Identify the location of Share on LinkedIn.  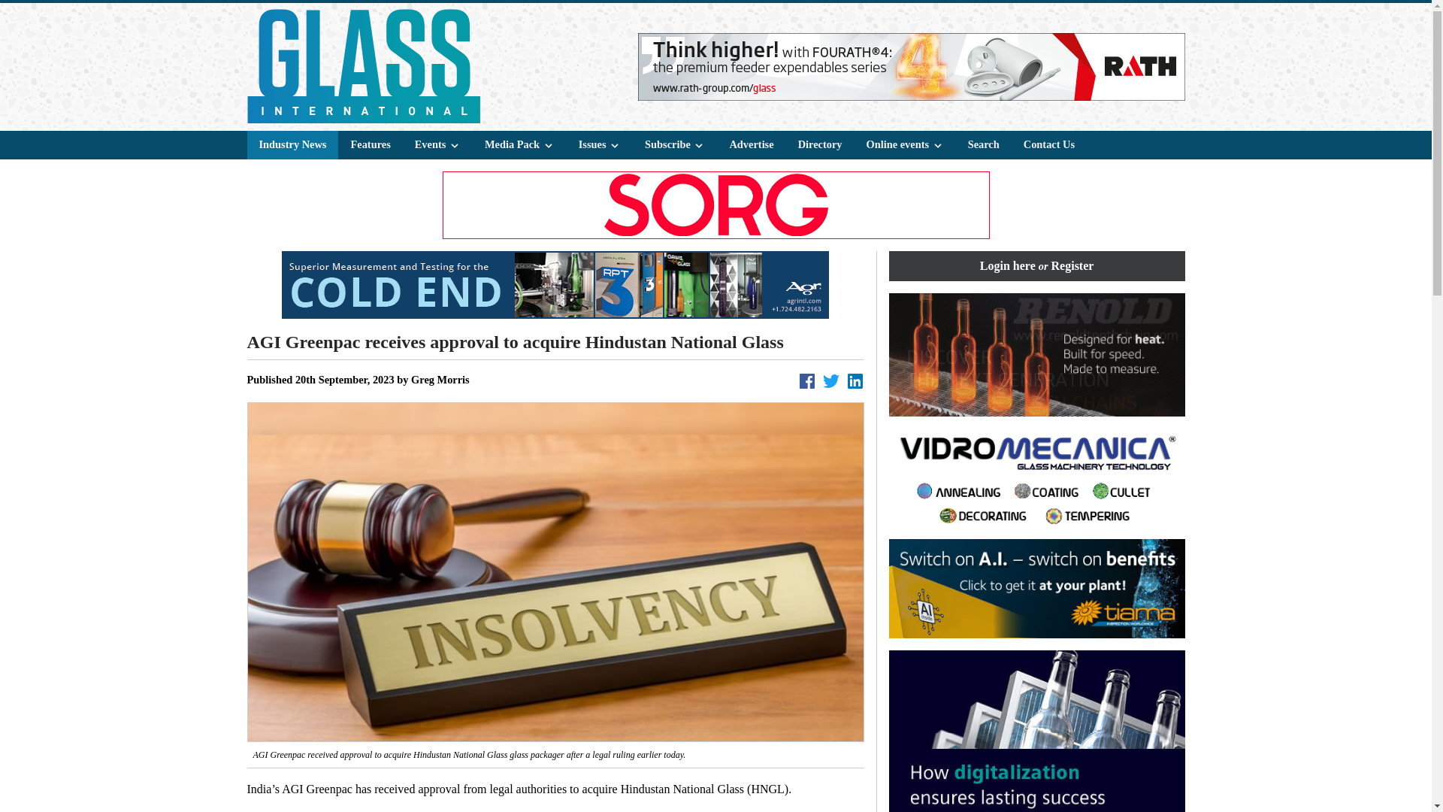
(855, 380).